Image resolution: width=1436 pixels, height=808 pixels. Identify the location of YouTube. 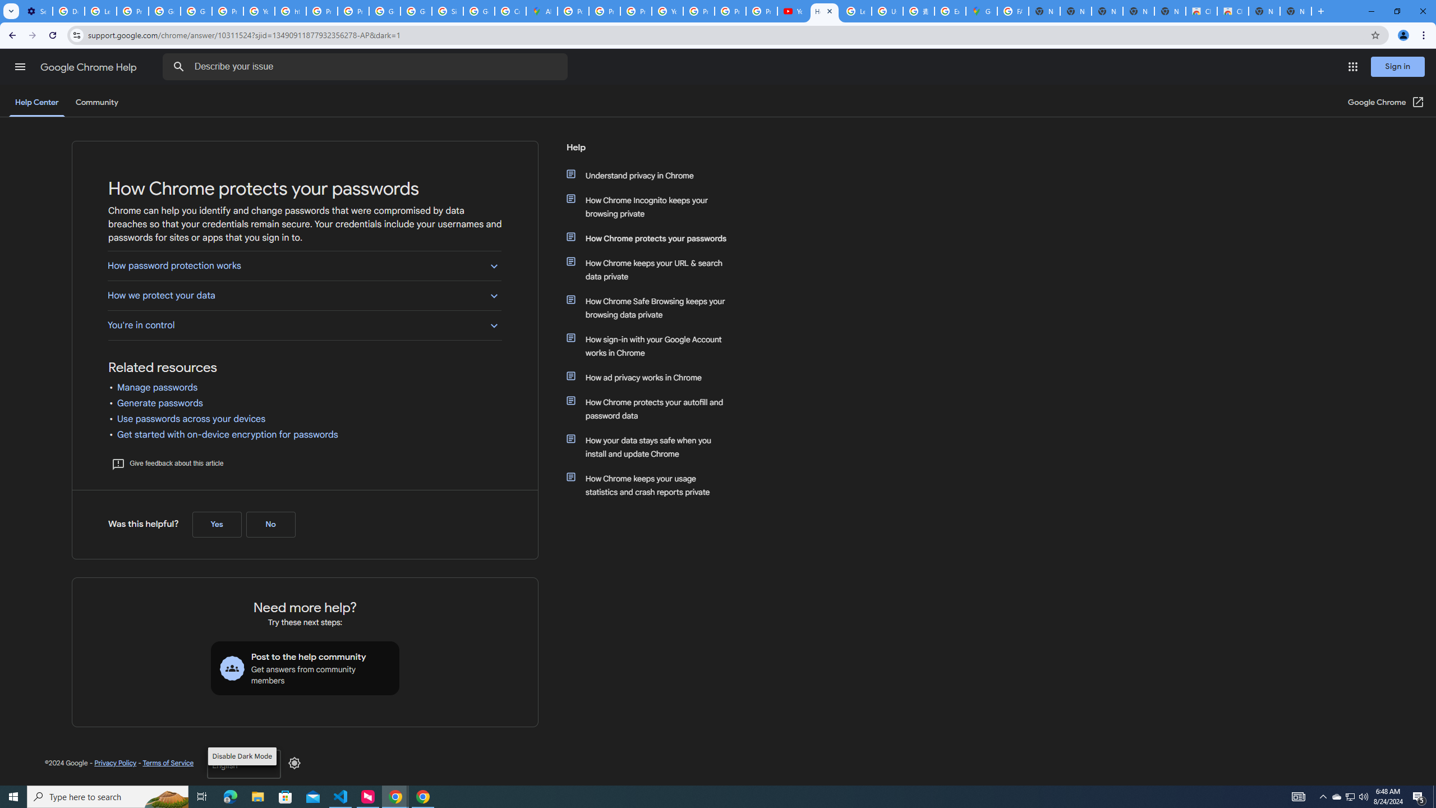
(667, 11).